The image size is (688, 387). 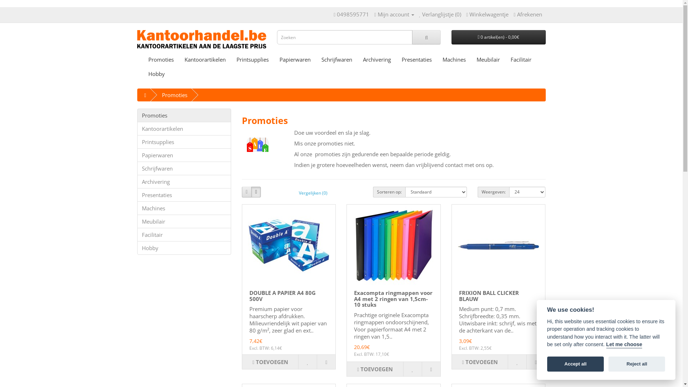 What do you see at coordinates (289, 245) in the screenshot?
I see `DOUBLE A PAPIER A4 80G 500V` at bounding box center [289, 245].